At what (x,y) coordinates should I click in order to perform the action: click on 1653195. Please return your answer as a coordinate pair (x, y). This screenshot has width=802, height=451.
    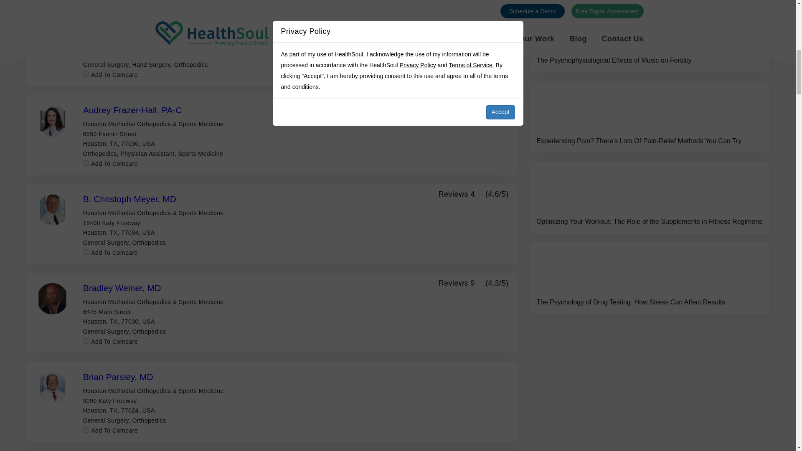
    Looking at the image, I should click on (86, 163).